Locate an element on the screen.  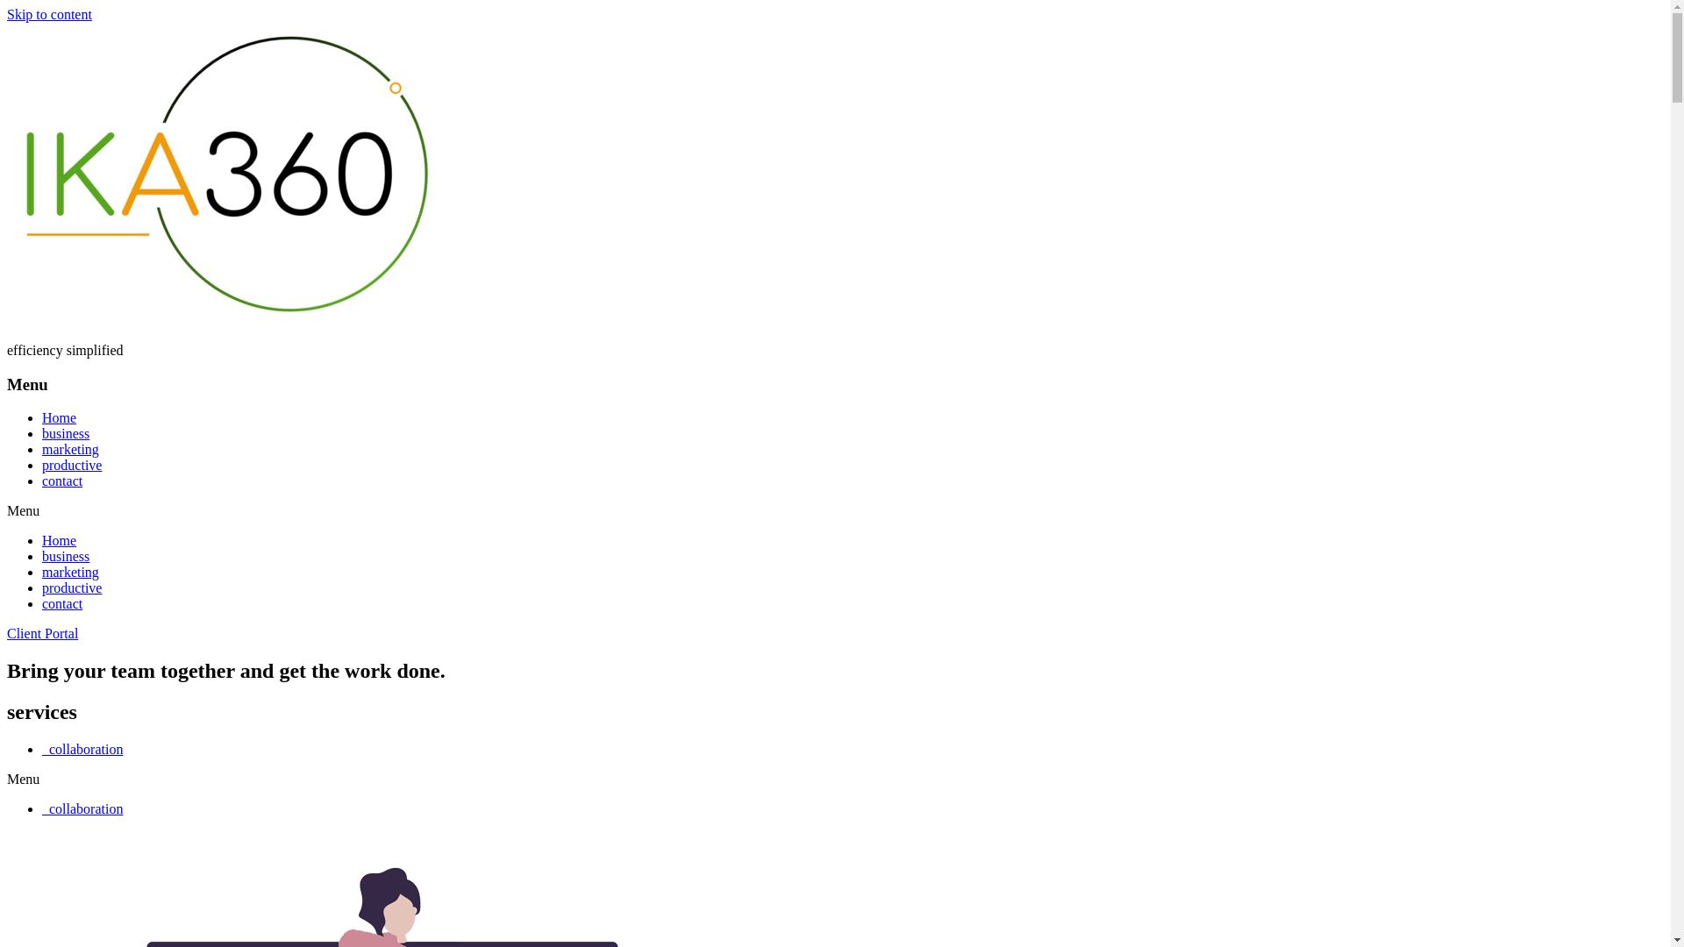
Client Portal is located at coordinates (42, 633).